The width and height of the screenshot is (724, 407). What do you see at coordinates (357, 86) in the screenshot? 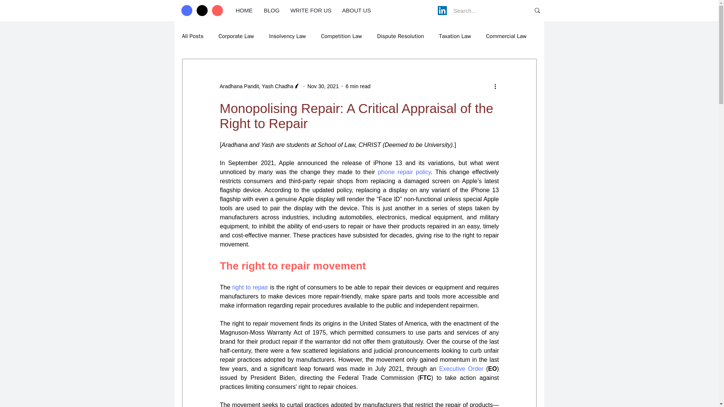
I see `6 min read` at bounding box center [357, 86].